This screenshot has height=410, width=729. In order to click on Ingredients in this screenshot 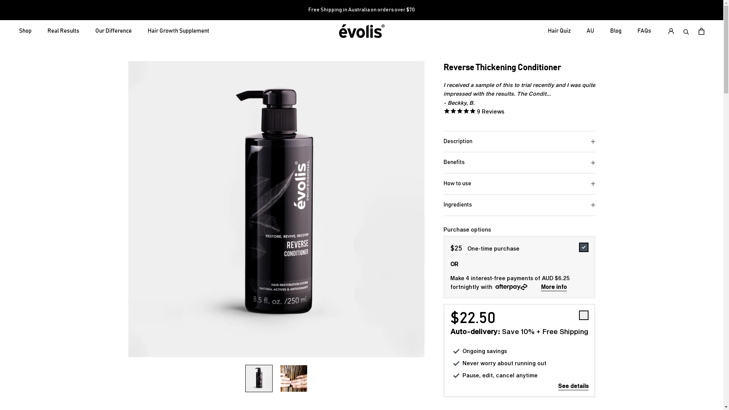, I will do `click(519, 205)`.